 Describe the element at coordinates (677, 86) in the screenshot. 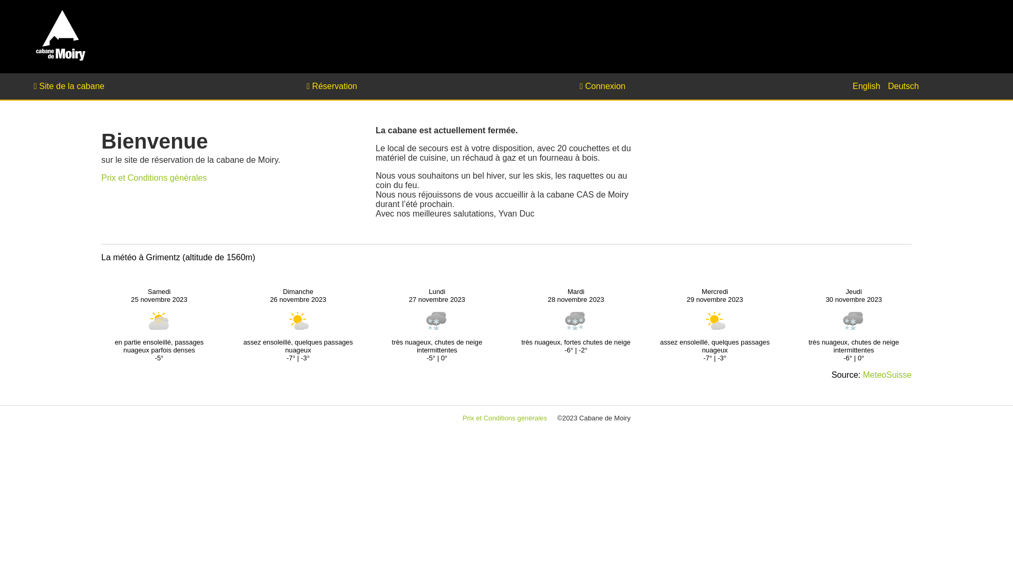

I see `Connexion` at that location.